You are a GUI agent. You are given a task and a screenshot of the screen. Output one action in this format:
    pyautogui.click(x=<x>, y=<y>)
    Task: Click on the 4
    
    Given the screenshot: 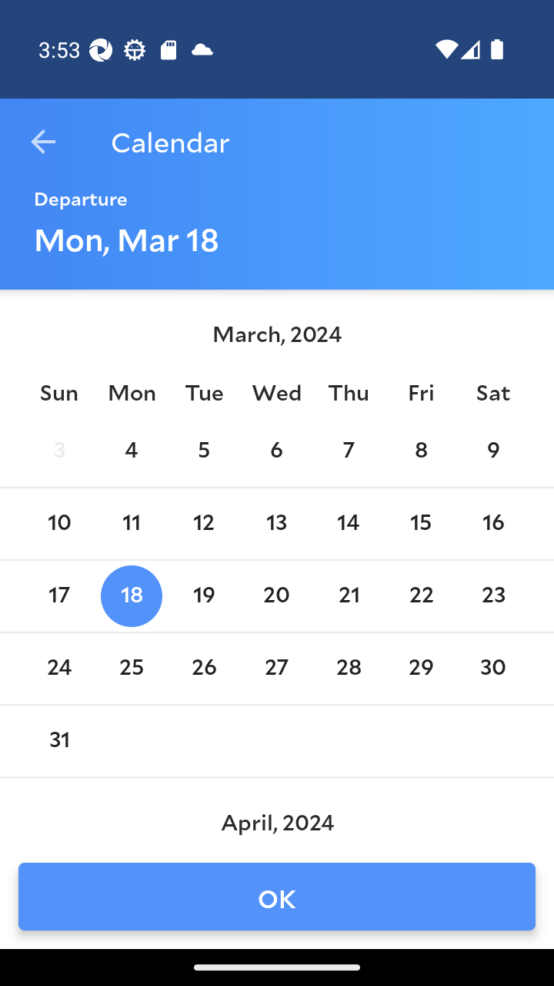 What is the action you would take?
    pyautogui.click(x=131, y=451)
    